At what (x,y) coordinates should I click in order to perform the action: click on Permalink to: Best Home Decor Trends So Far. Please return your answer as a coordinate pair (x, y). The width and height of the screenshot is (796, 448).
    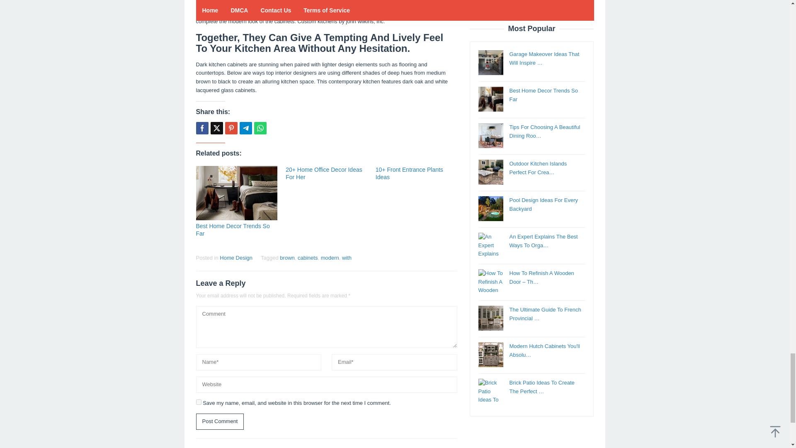
    Looking at the image, I should click on (233, 230).